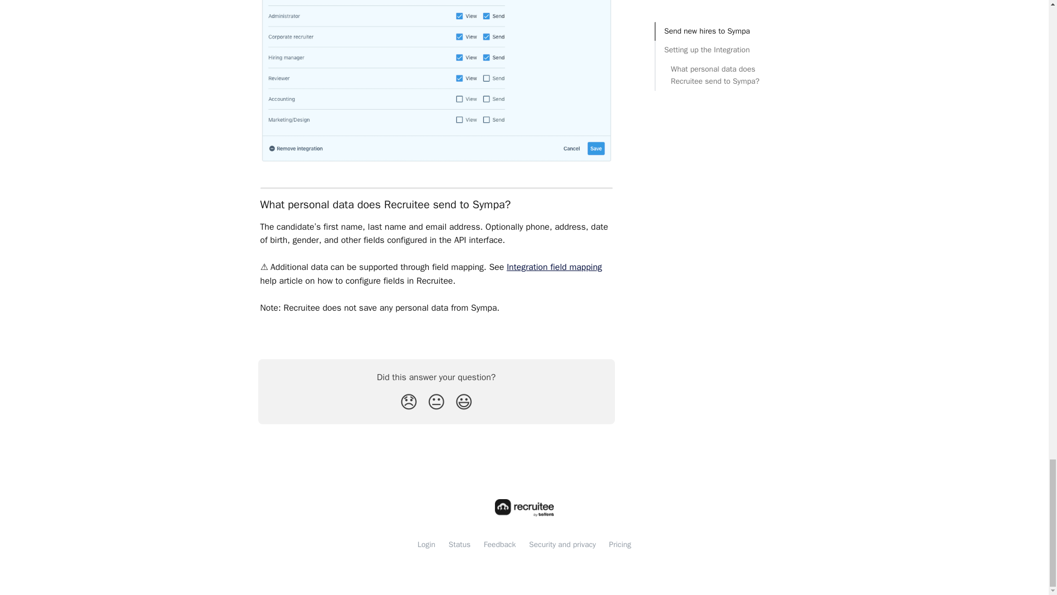 This screenshot has height=595, width=1057. What do you see at coordinates (426, 544) in the screenshot?
I see `Login` at bounding box center [426, 544].